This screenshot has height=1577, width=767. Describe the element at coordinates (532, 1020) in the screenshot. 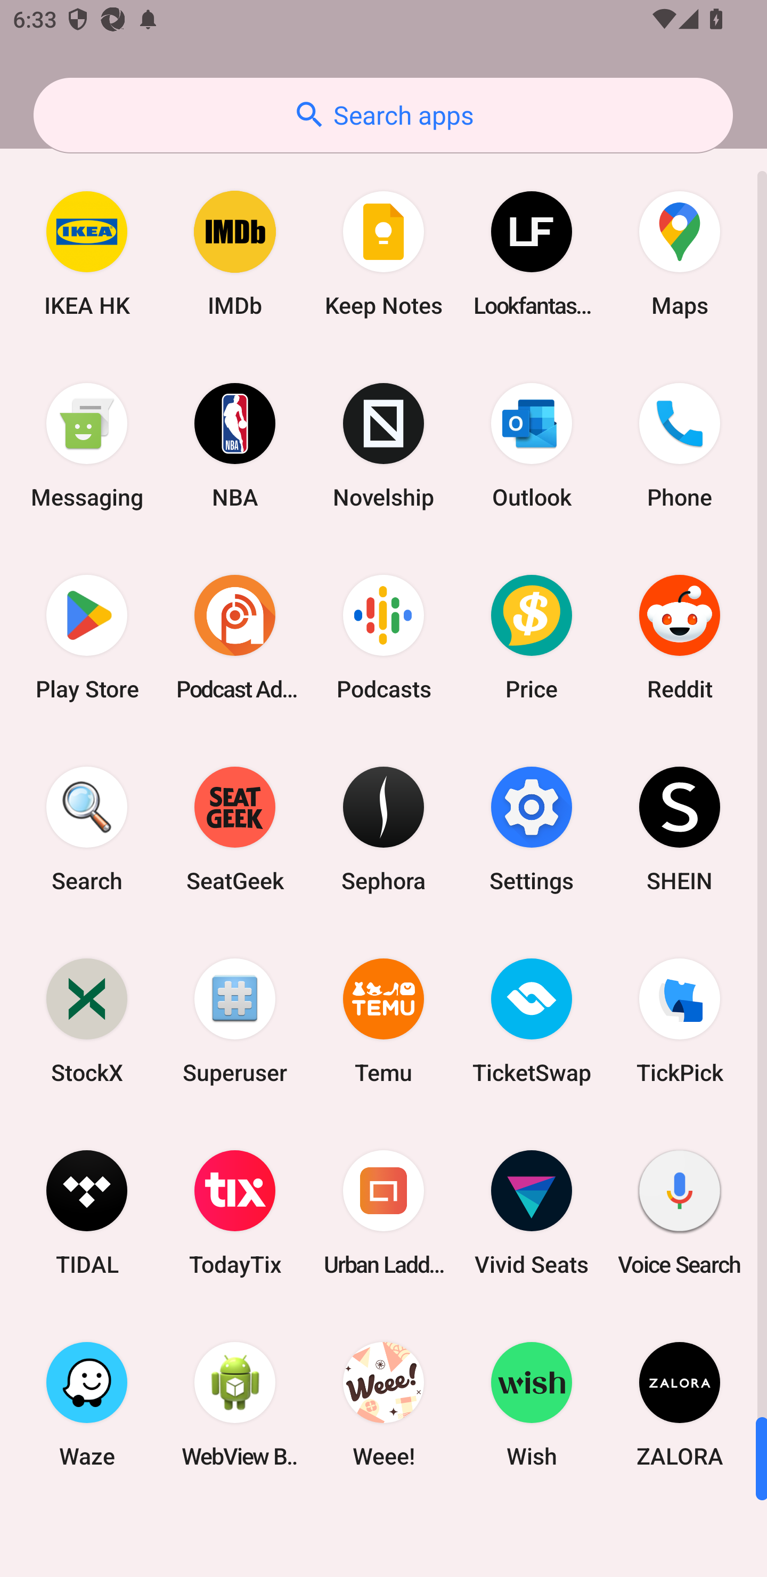

I see `TicketSwap` at that location.